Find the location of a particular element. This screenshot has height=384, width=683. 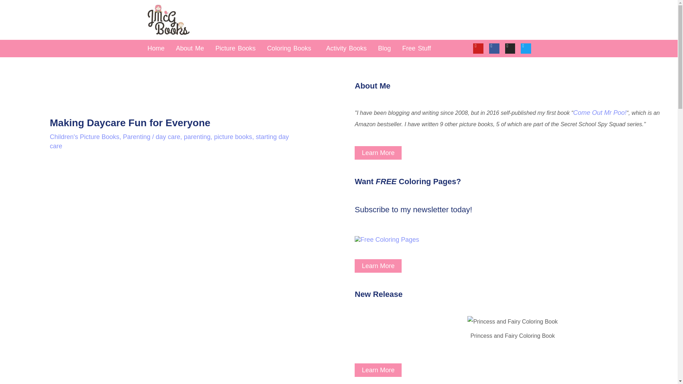

About Me is located at coordinates (190, 48).